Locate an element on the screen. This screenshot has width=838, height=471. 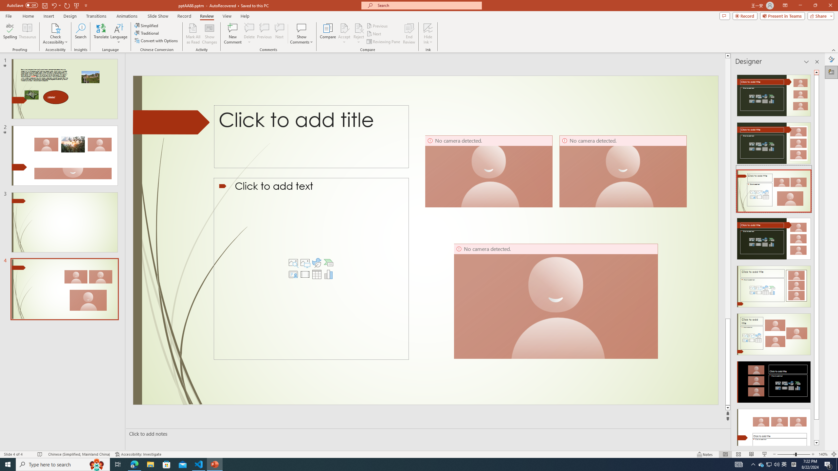
Traditional is located at coordinates (147, 33).